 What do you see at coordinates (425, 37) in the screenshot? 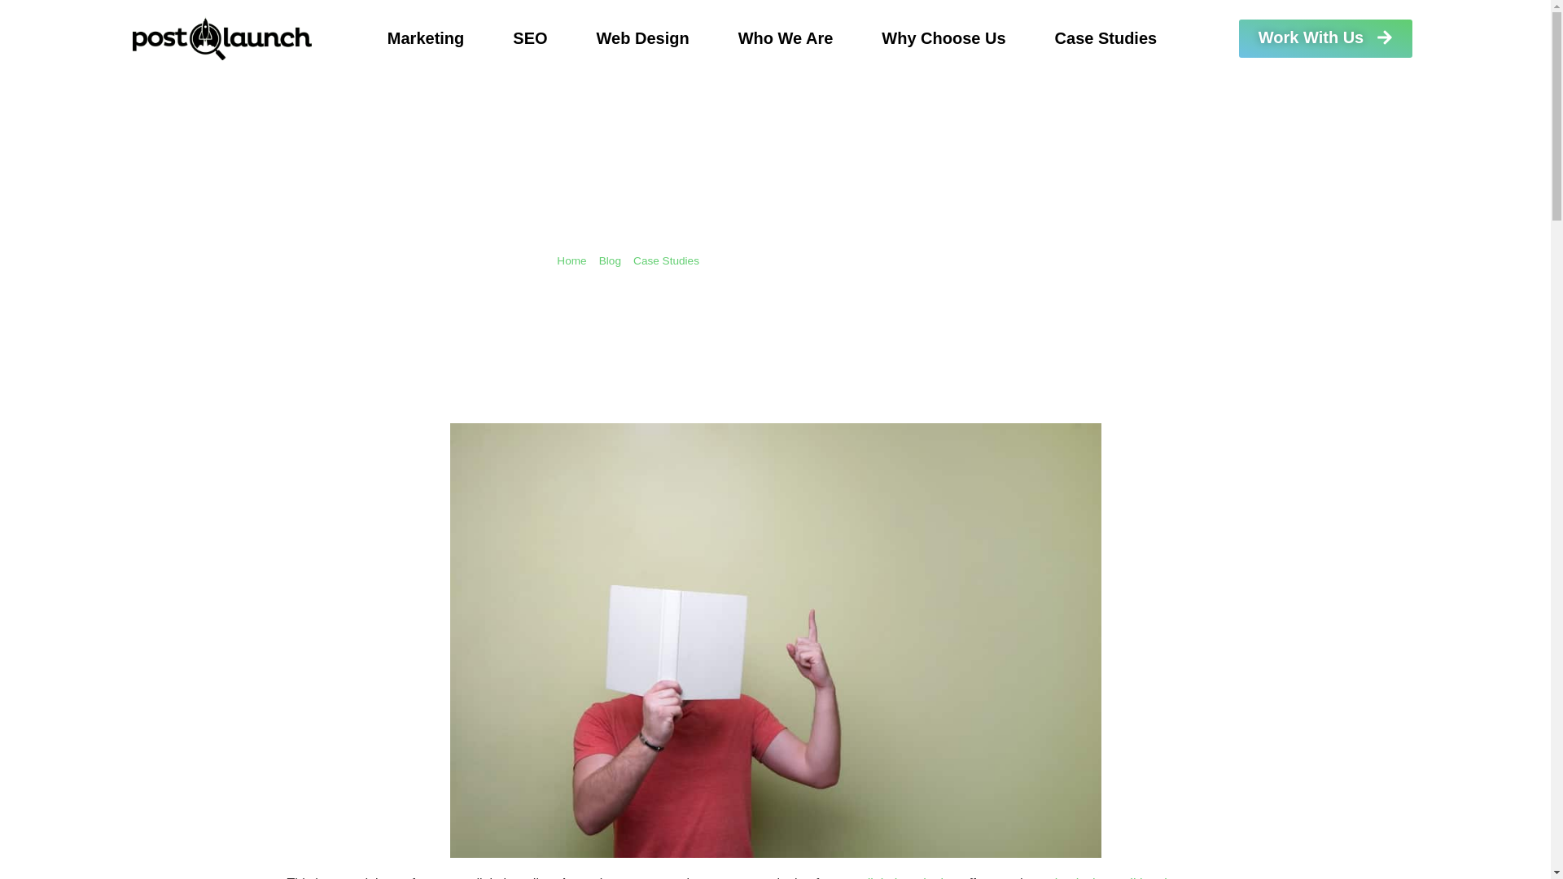
I see `Marketing` at bounding box center [425, 37].